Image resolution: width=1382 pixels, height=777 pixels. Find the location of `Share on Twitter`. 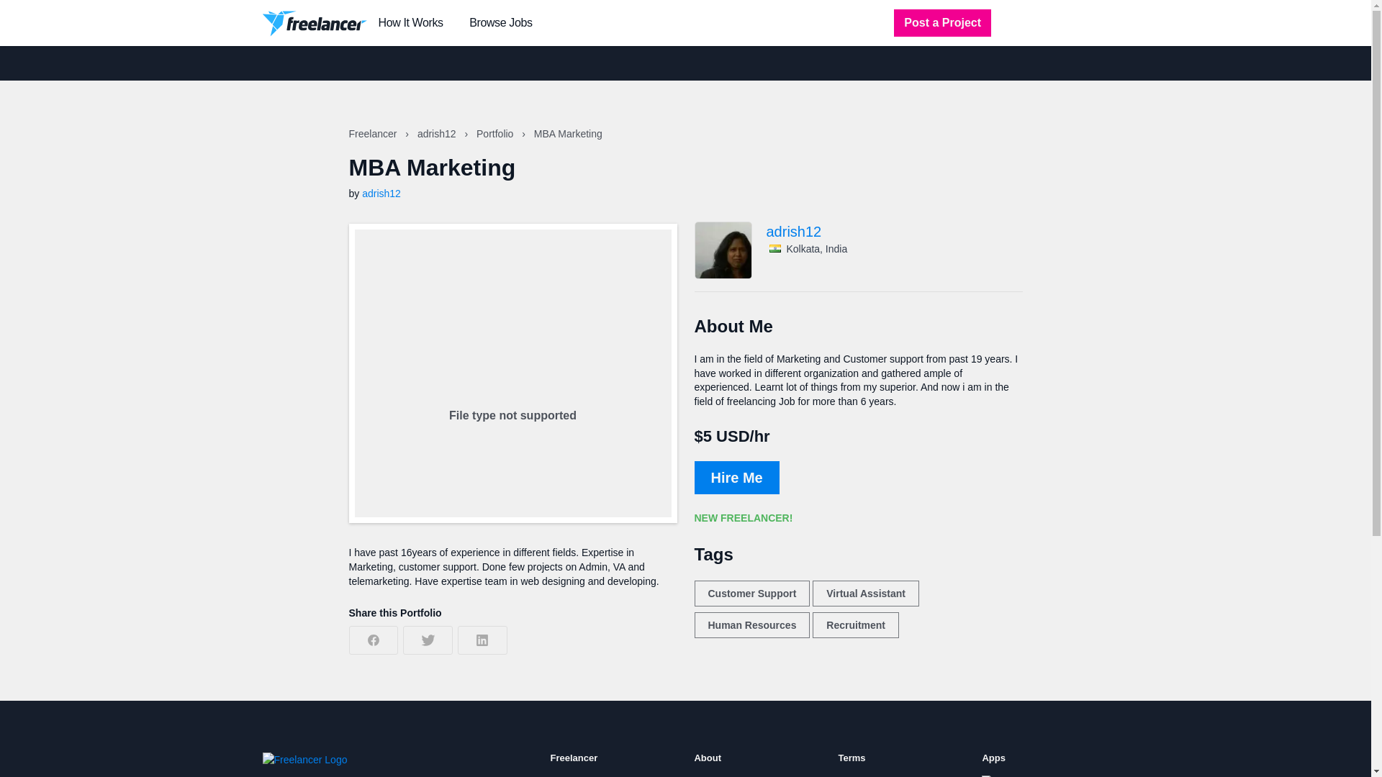

Share on Twitter is located at coordinates (428, 640).